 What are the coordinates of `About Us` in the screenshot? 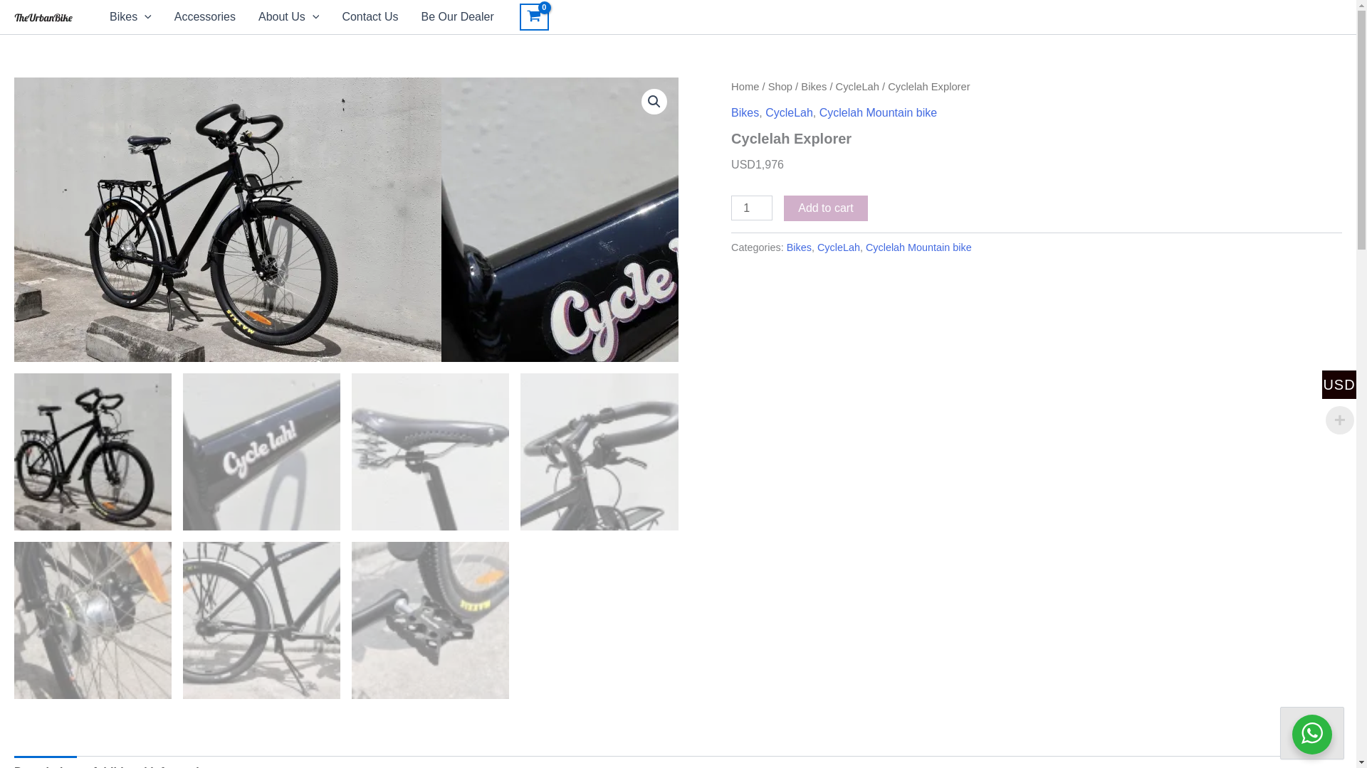 It's located at (289, 16).